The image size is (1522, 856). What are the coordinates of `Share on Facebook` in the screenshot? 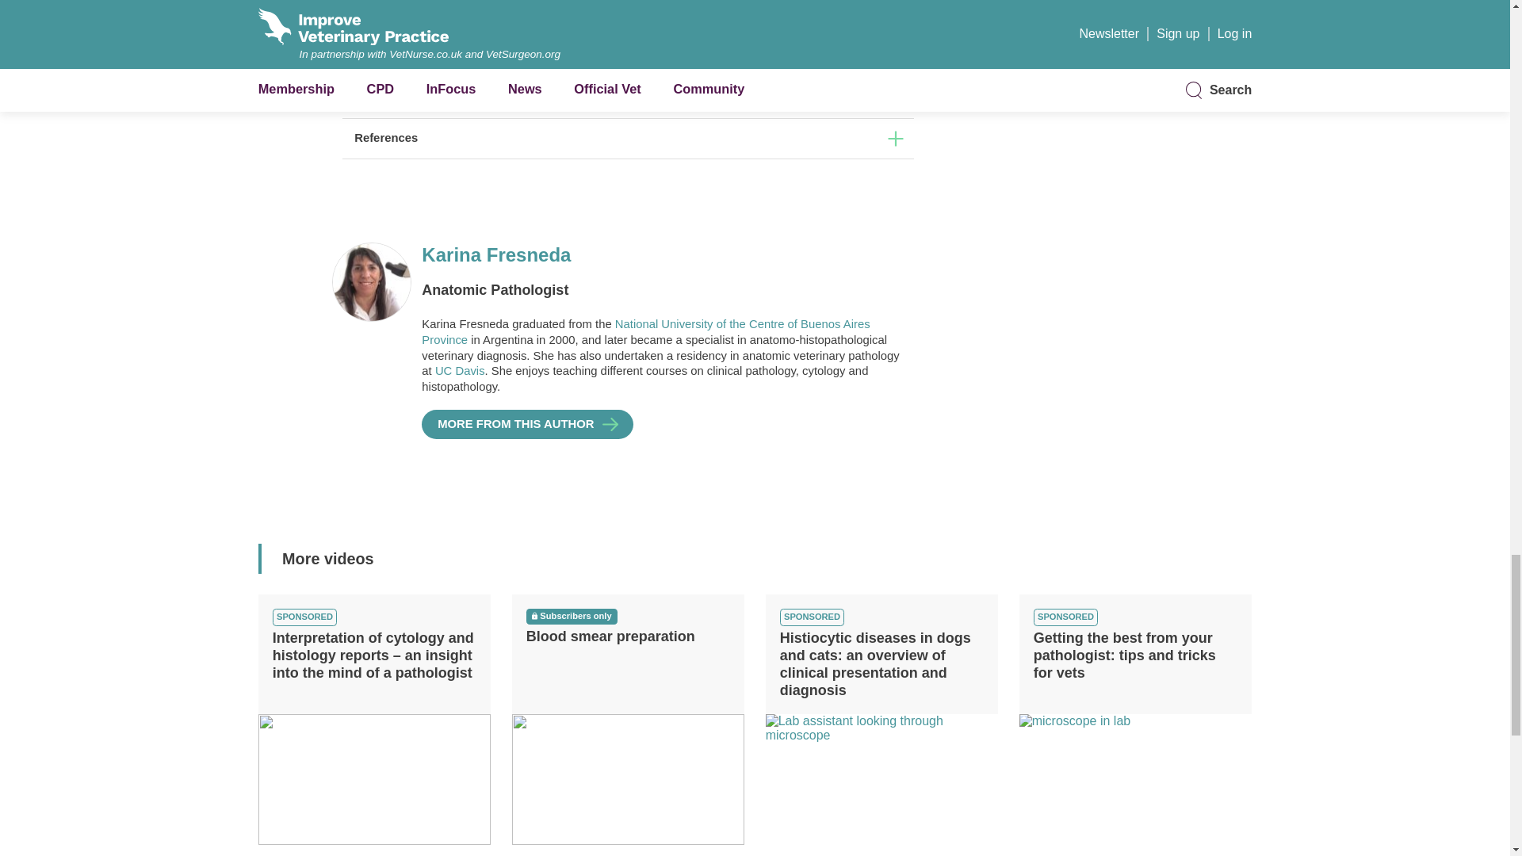 It's located at (444, 54).